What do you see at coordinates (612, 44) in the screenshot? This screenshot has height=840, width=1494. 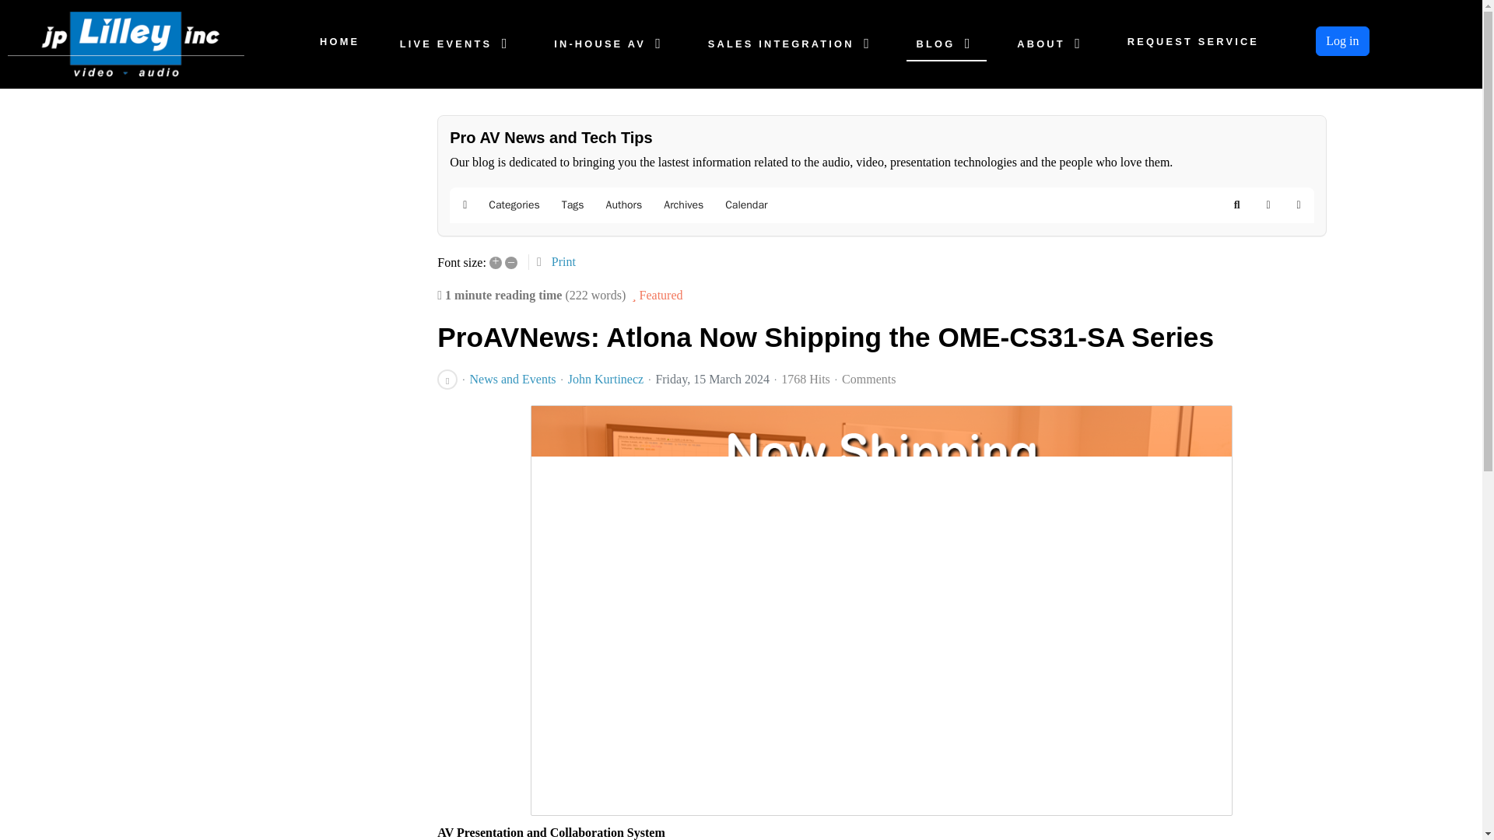 I see `IN-HOUSE AV` at bounding box center [612, 44].